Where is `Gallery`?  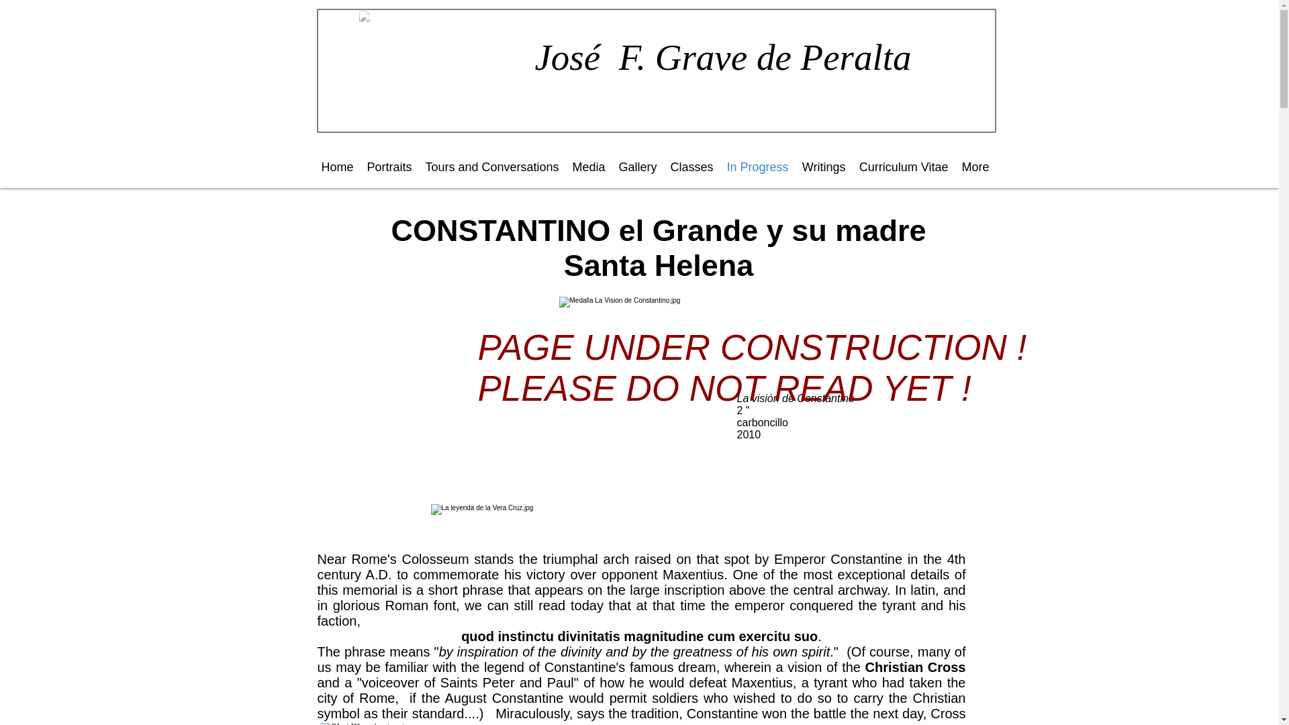
Gallery is located at coordinates (638, 166).